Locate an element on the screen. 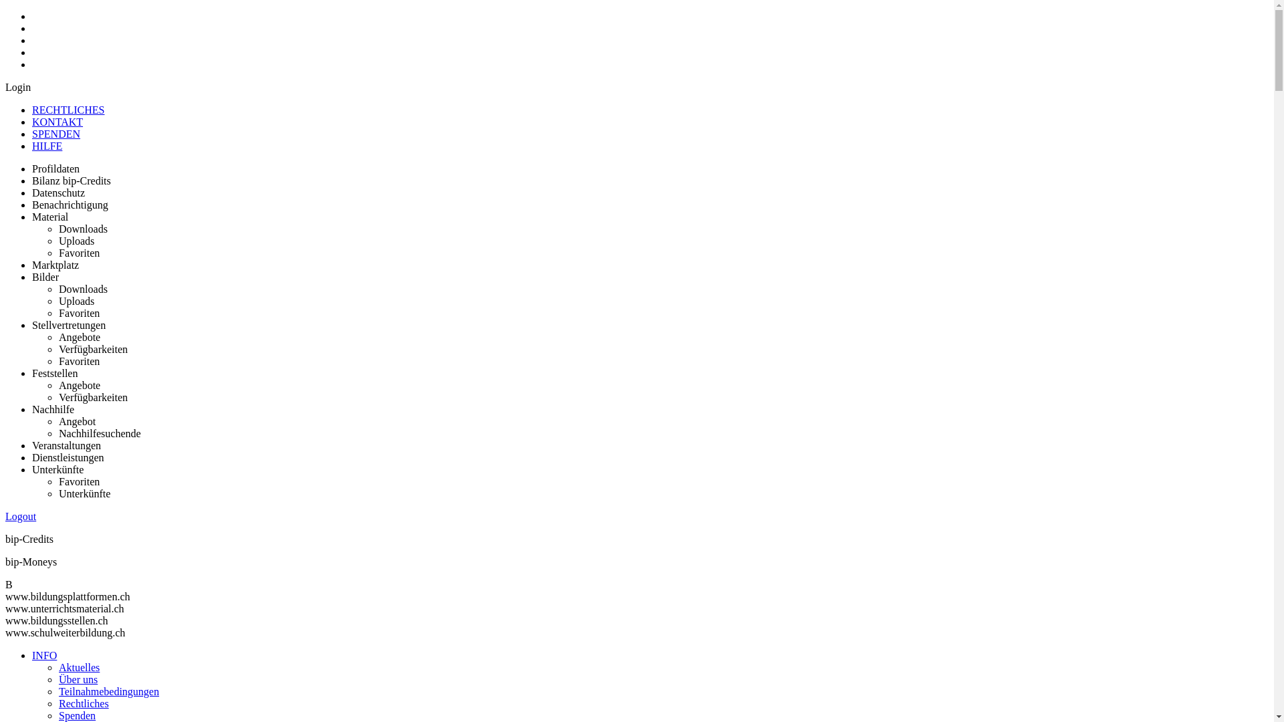 Image resolution: width=1284 pixels, height=722 pixels. Angebote is located at coordinates (80, 385).